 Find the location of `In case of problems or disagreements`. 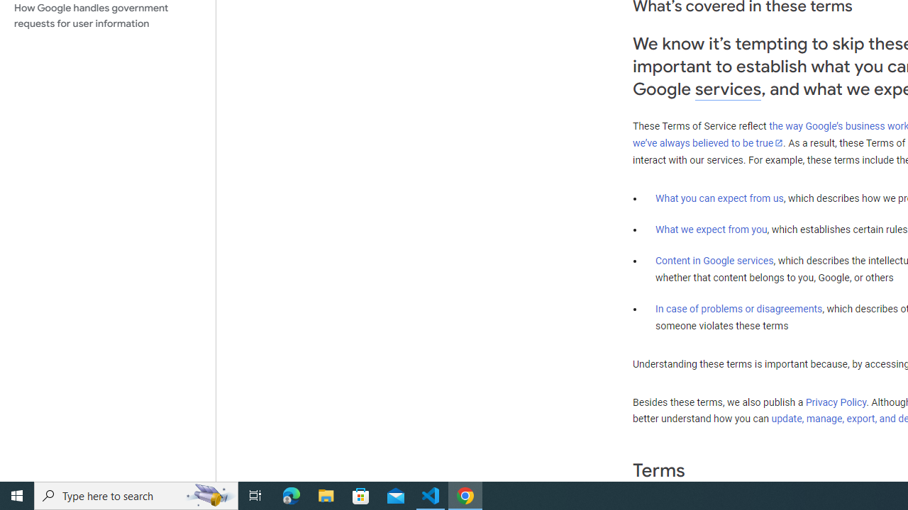

In case of problems or disagreements is located at coordinates (739, 308).